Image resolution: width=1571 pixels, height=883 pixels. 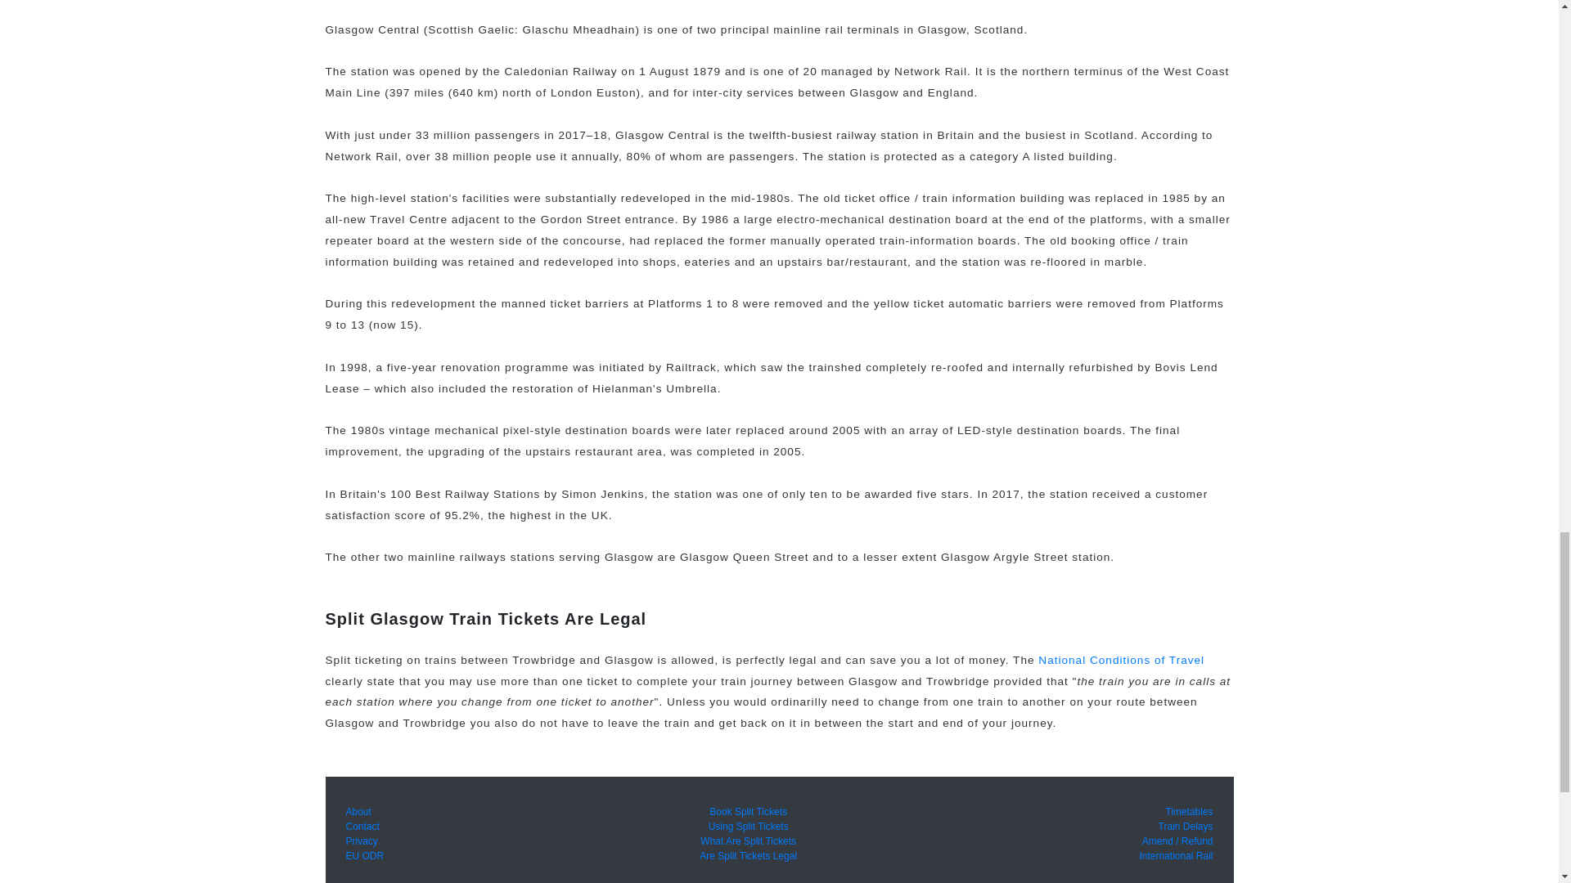 What do you see at coordinates (1186, 827) in the screenshot?
I see `Train Delays` at bounding box center [1186, 827].